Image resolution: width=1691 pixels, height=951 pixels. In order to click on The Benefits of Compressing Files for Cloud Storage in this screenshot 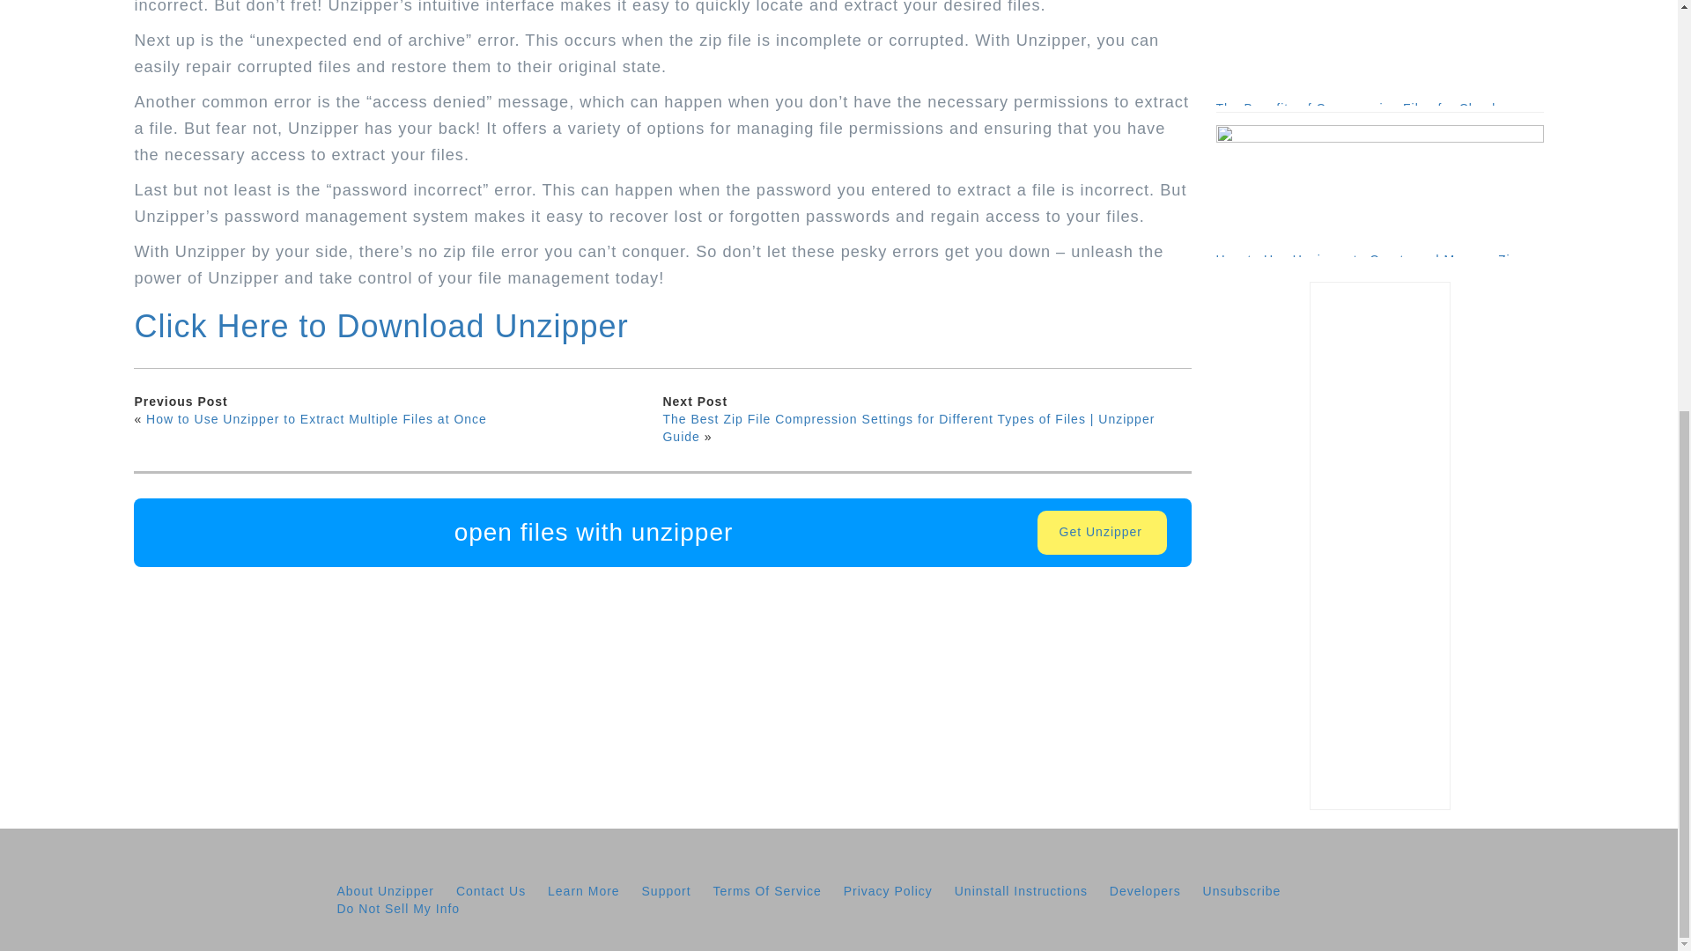, I will do `click(1379, 53)`.